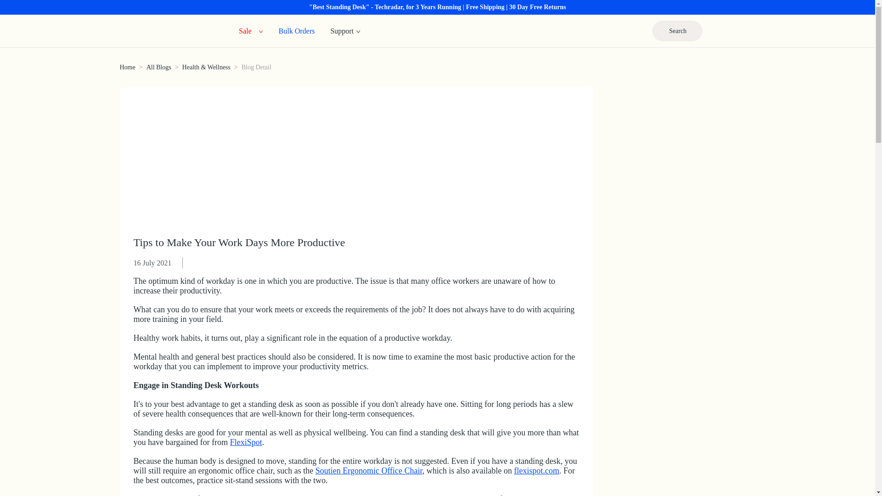  Describe the element at coordinates (246, 442) in the screenshot. I see `FlexiSpot` at that location.